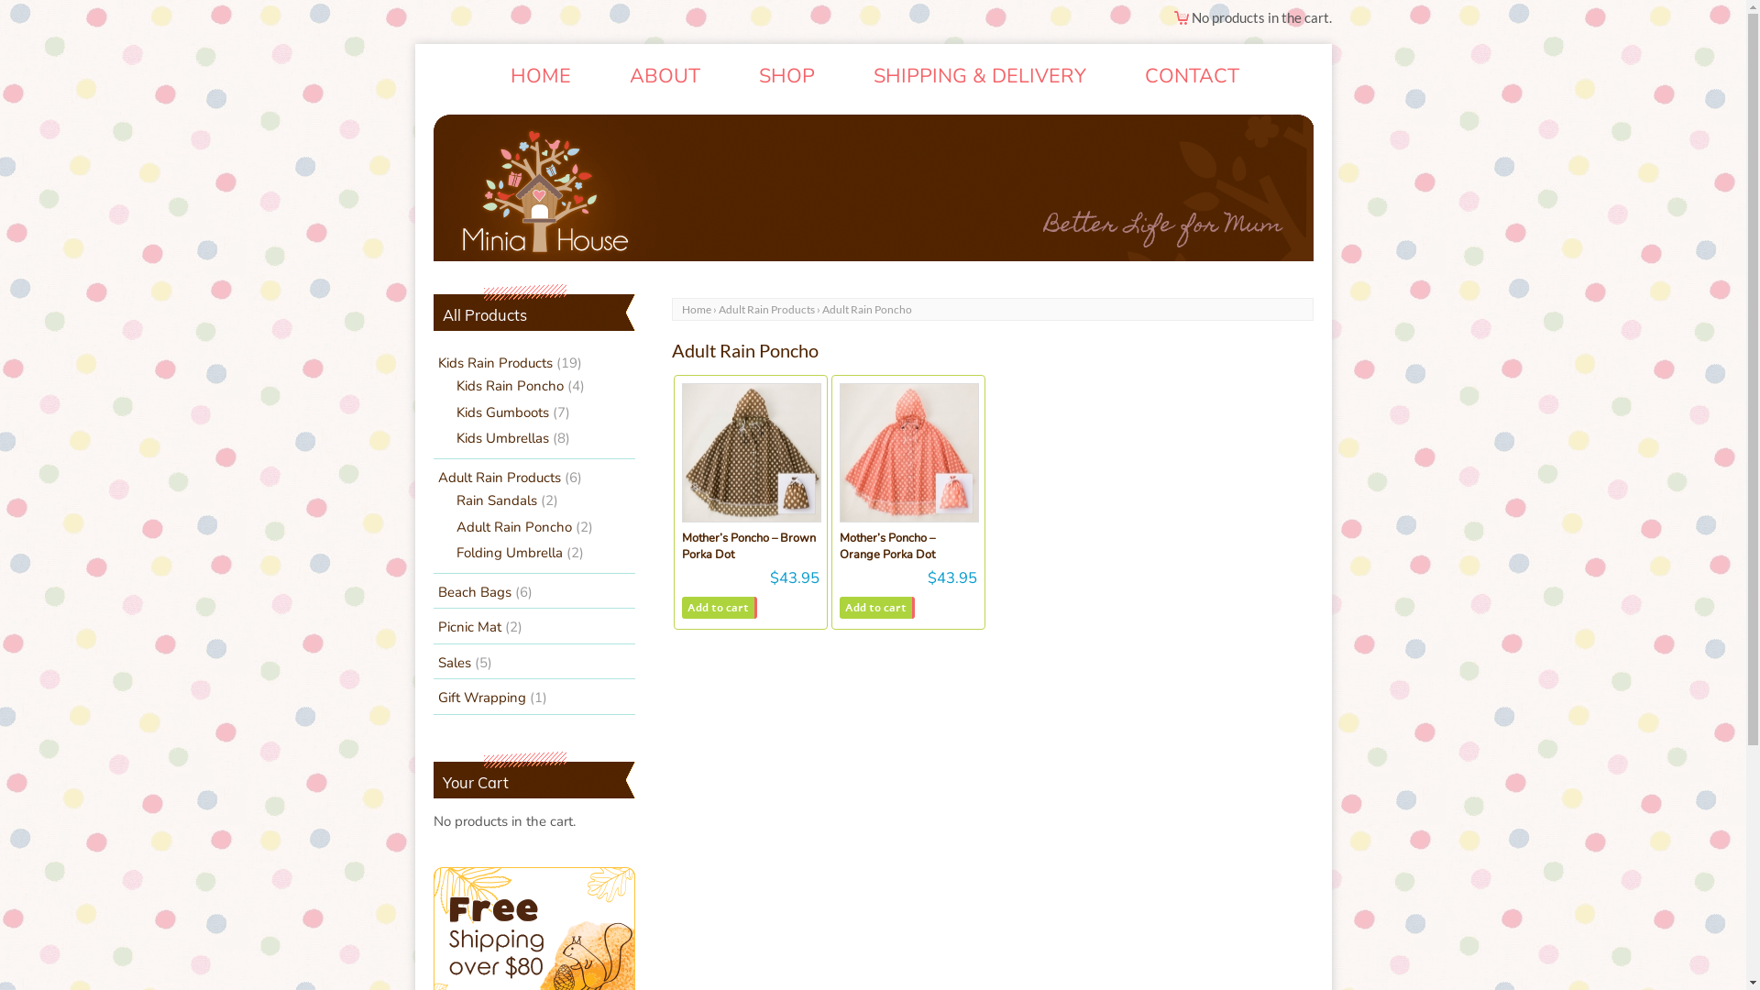  What do you see at coordinates (510, 552) in the screenshot?
I see `Folding Umbrella` at bounding box center [510, 552].